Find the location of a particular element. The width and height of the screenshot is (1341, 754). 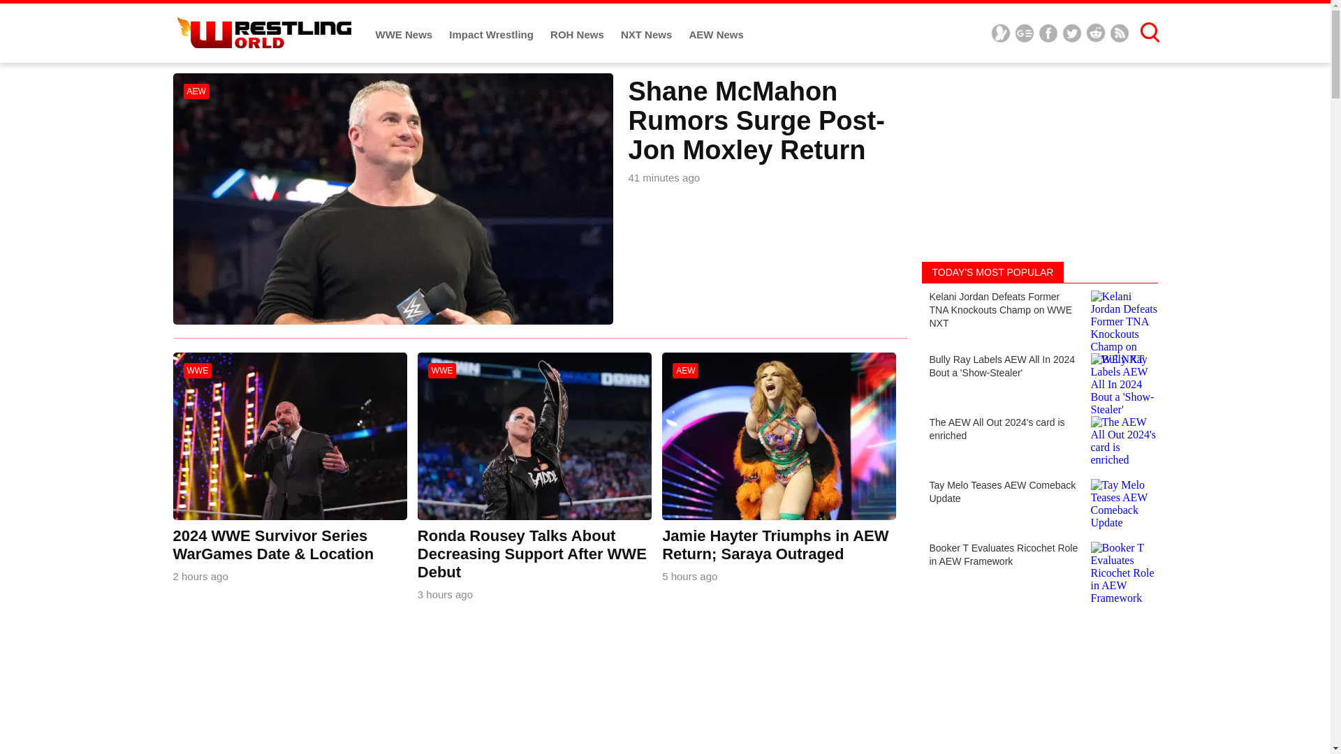

WWE News is located at coordinates (405, 35).